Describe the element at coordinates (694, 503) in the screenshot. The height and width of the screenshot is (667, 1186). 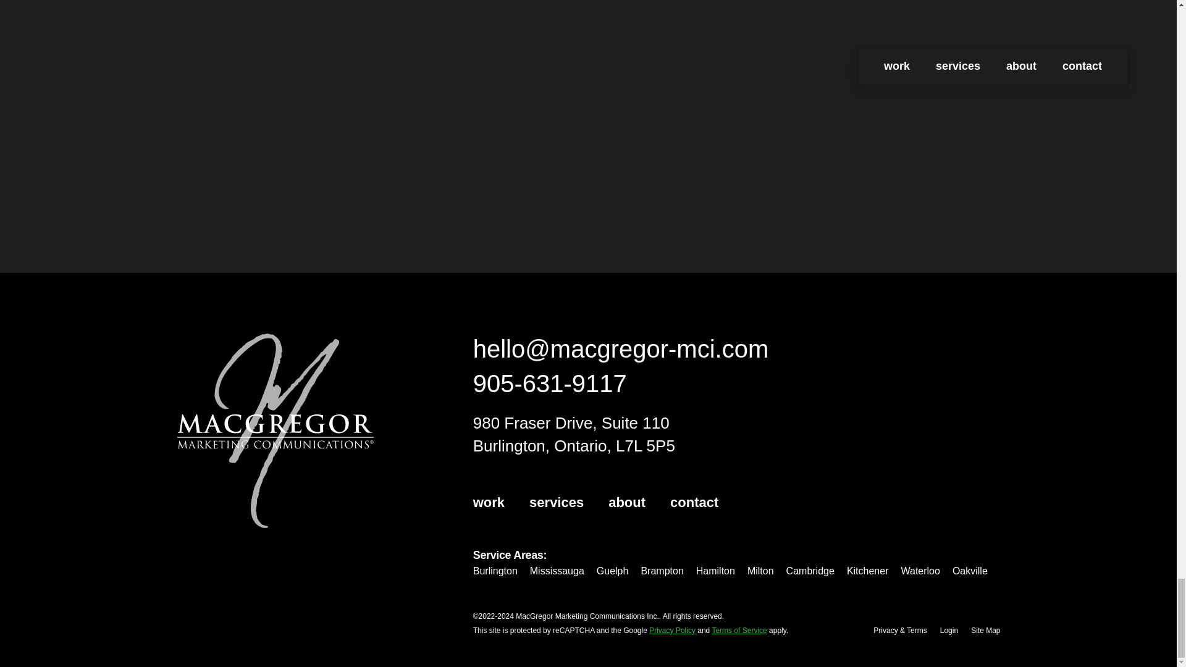
I see `contact` at that location.